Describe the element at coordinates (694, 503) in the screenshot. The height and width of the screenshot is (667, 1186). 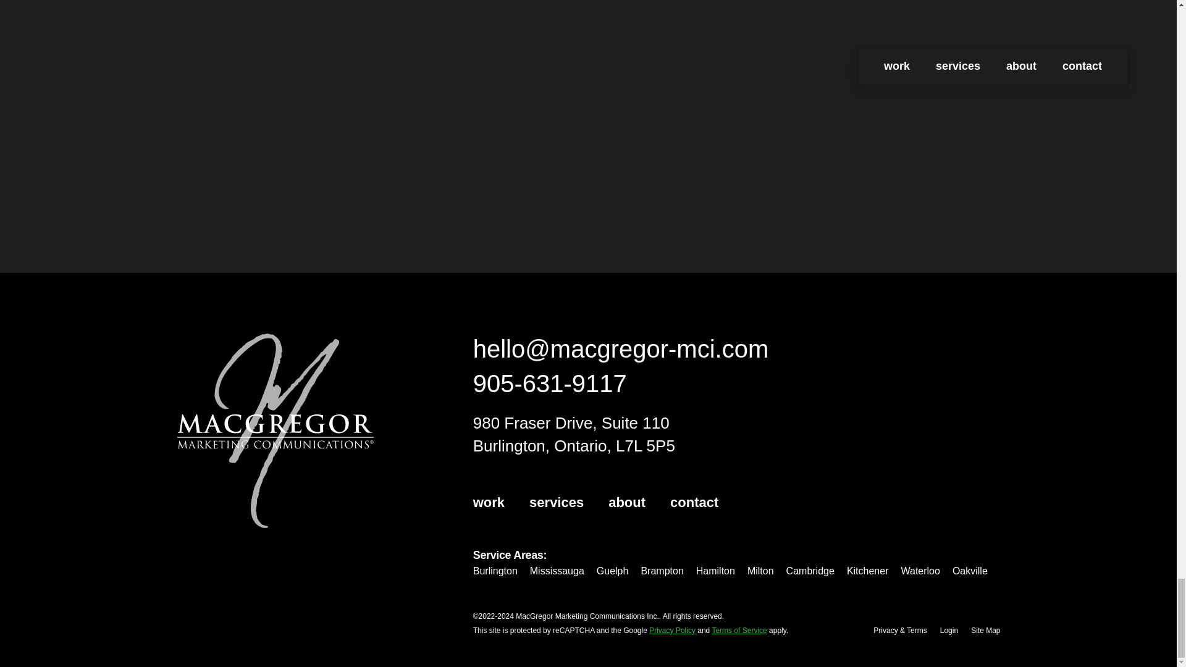
I see `contact` at that location.